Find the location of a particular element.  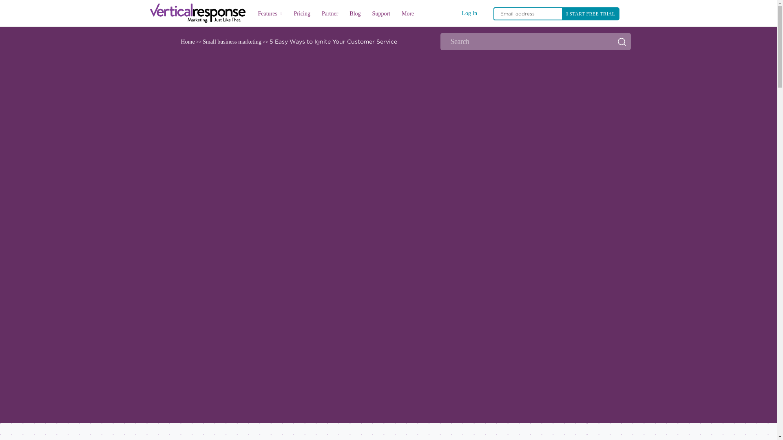

Log In is located at coordinates (469, 13).